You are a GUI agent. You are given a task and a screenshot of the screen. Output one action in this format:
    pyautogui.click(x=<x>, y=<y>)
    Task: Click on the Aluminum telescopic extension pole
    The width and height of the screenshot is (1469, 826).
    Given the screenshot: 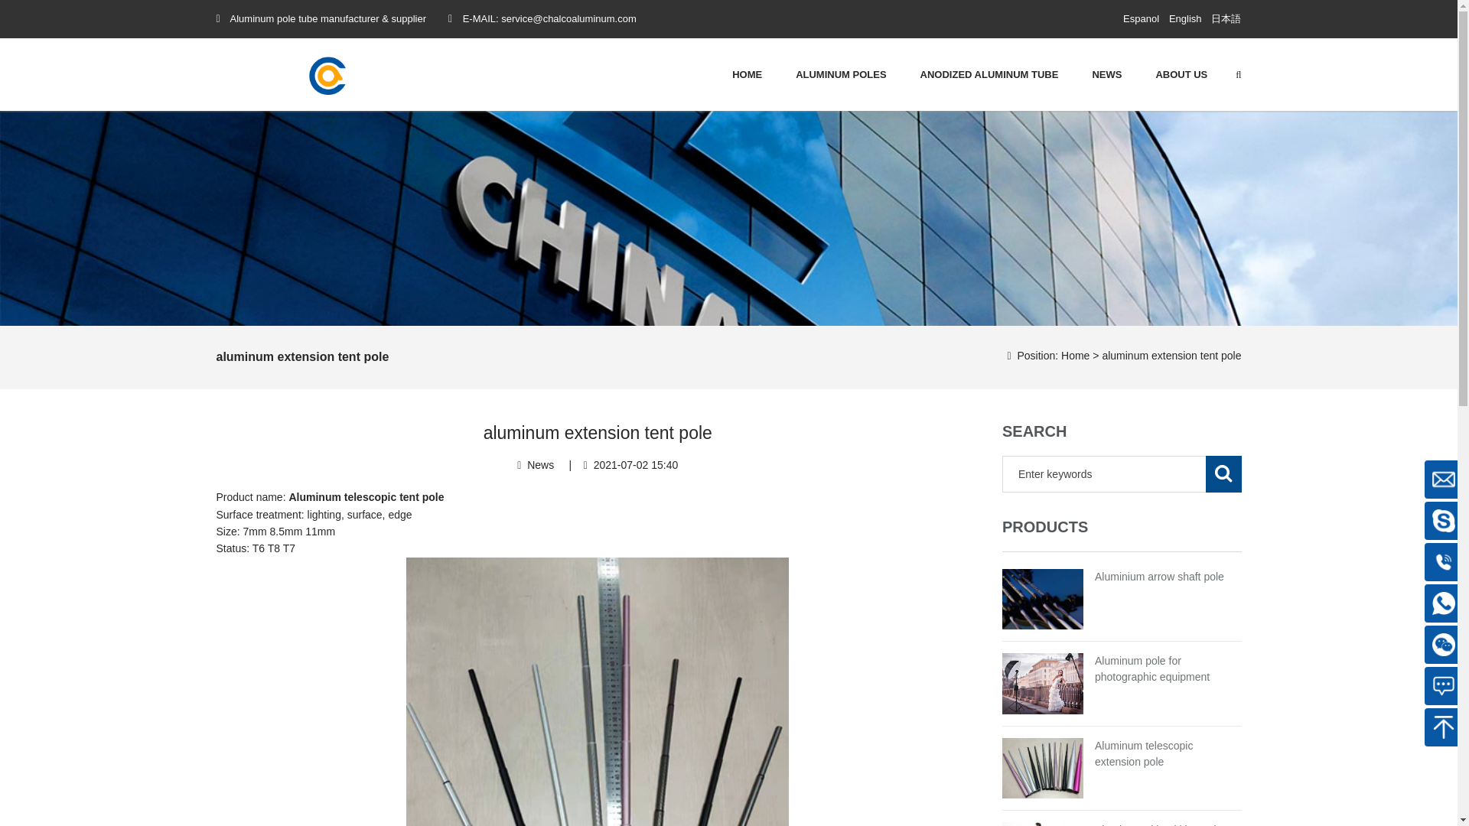 What is the action you would take?
    pyautogui.click(x=1143, y=753)
    